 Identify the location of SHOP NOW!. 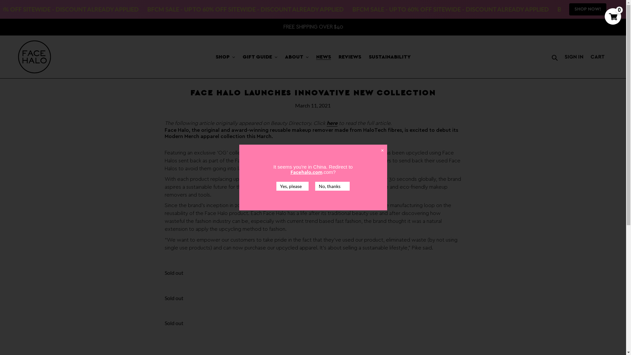
(588, 9).